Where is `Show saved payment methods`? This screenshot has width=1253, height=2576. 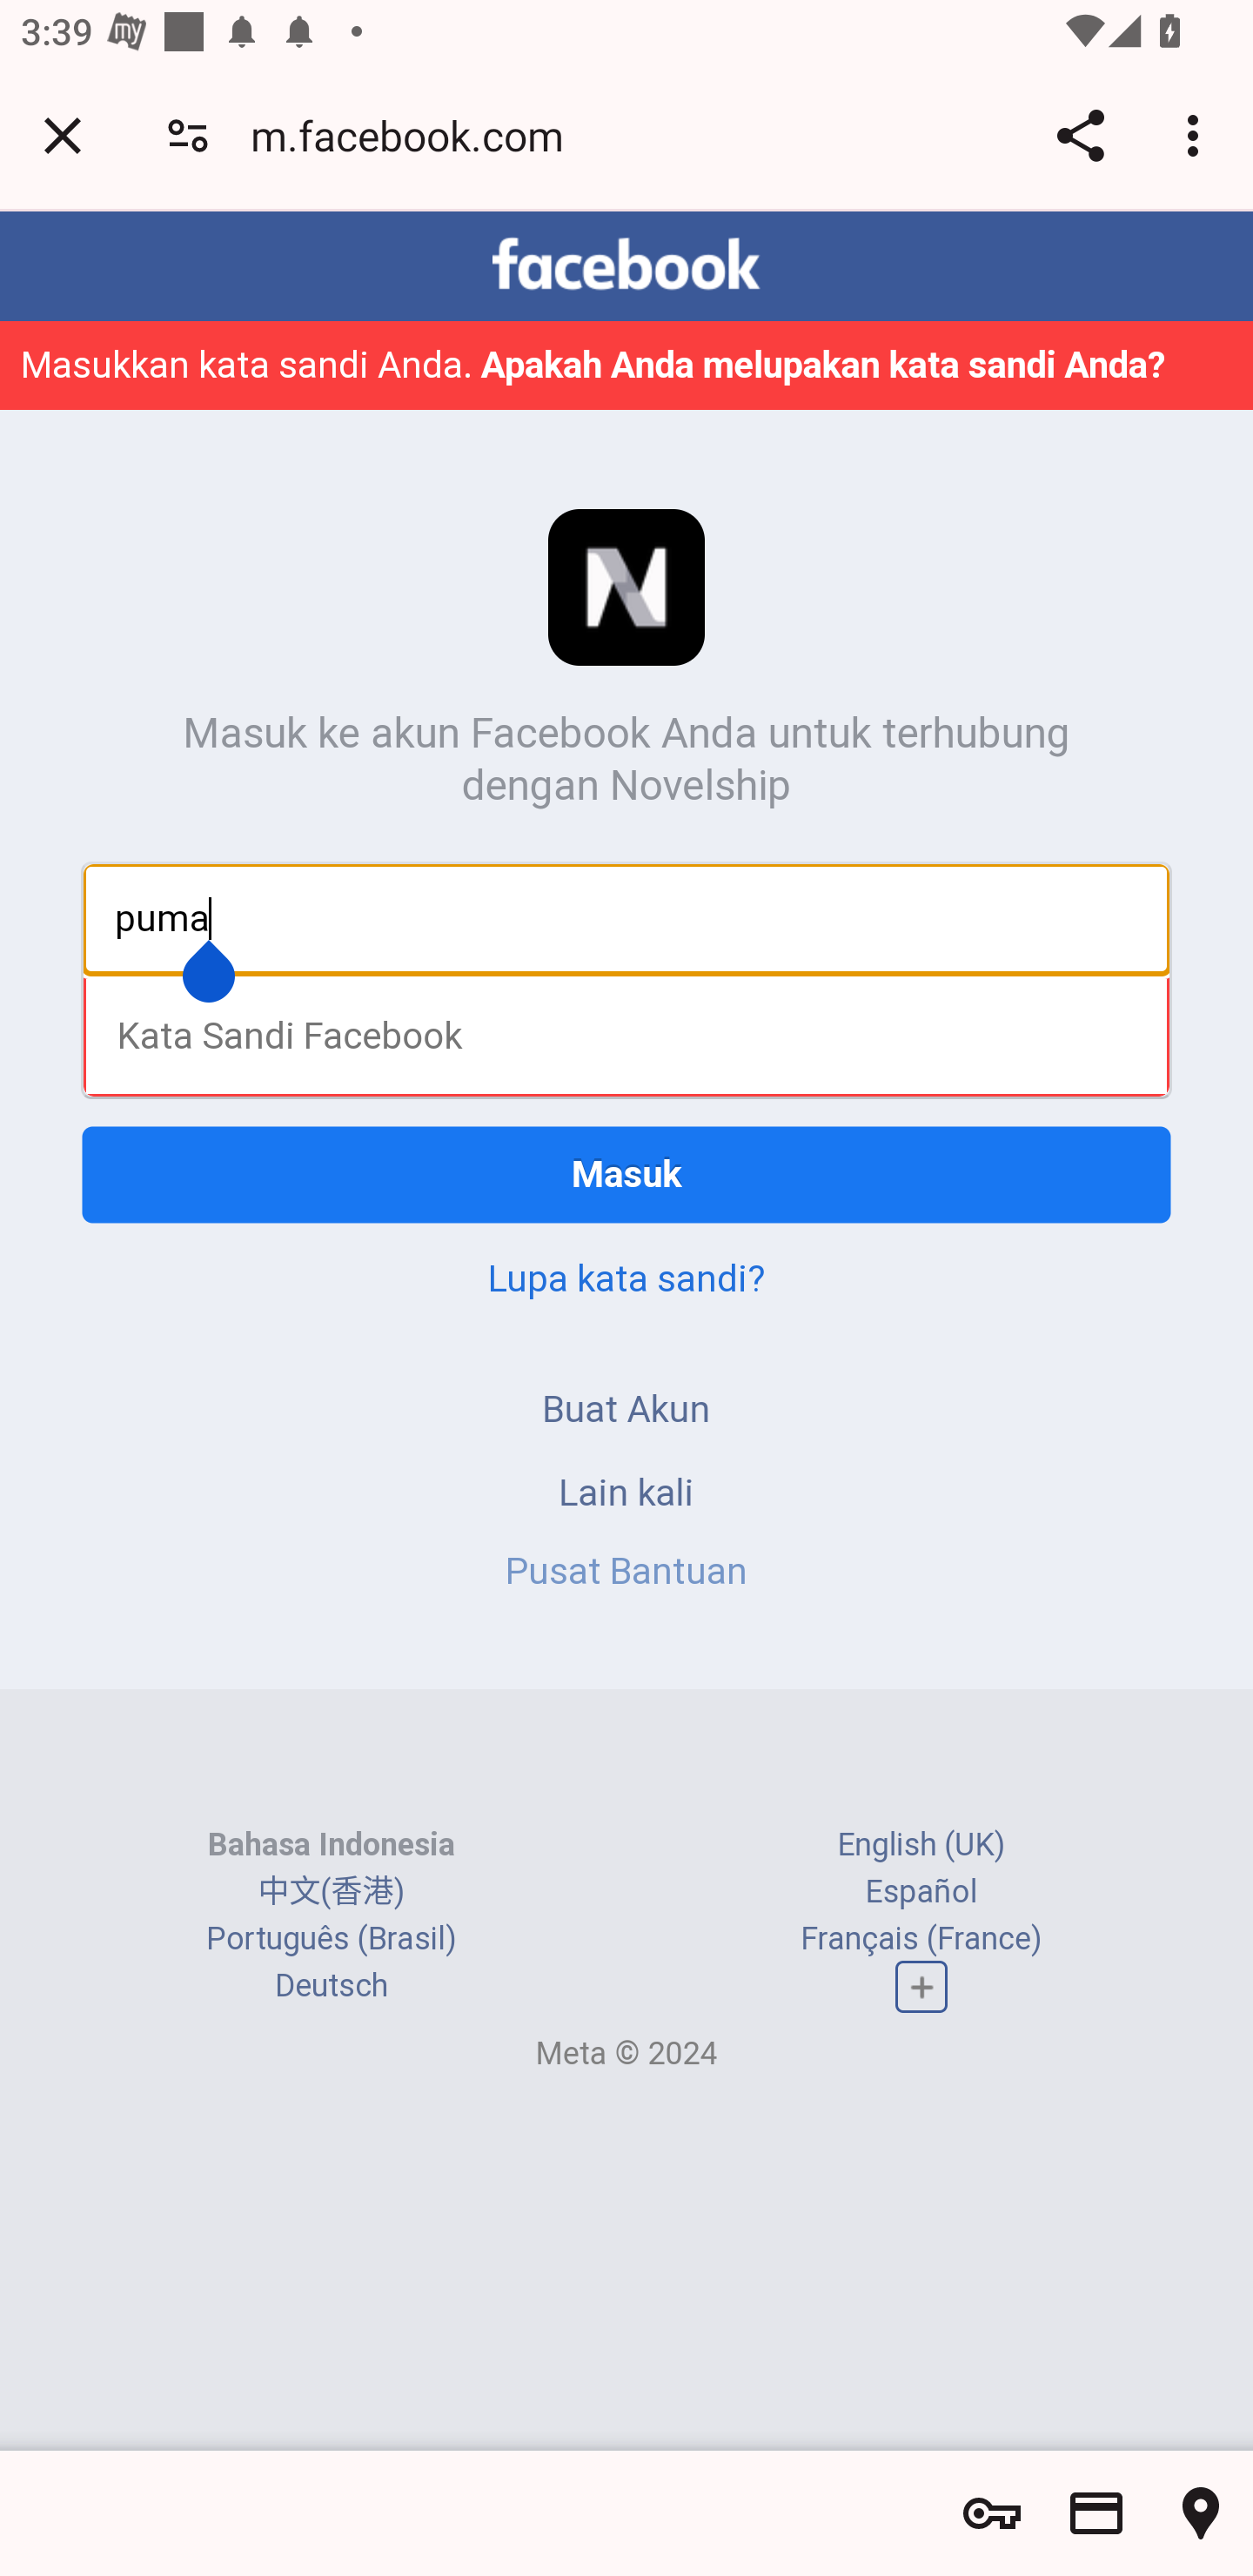
Show saved payment methods is located at coordinates (1096, 2513).